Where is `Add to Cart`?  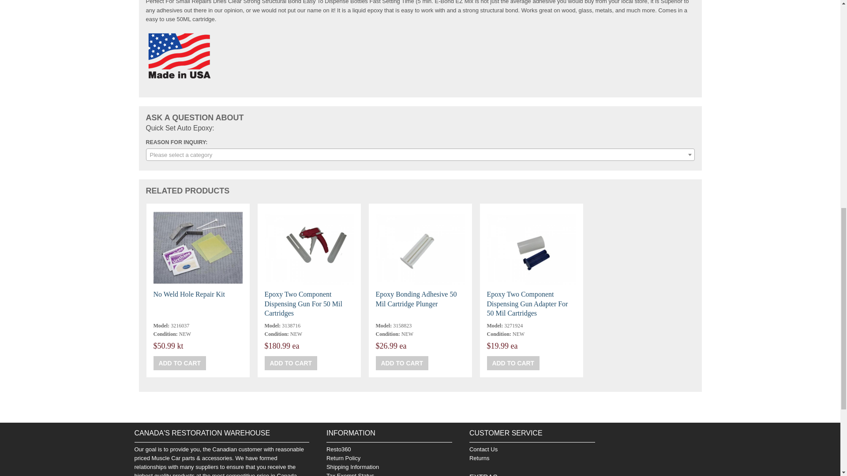 Add to Cart is located at coordinates (291, 363).